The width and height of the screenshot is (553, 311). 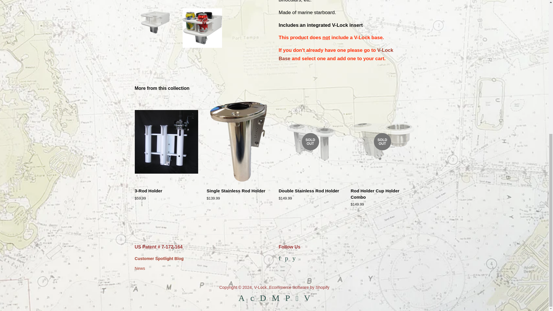 What do you see at coordinates (140, 268) in the screenshot?
I see `News` at bounding box center [140, 268].